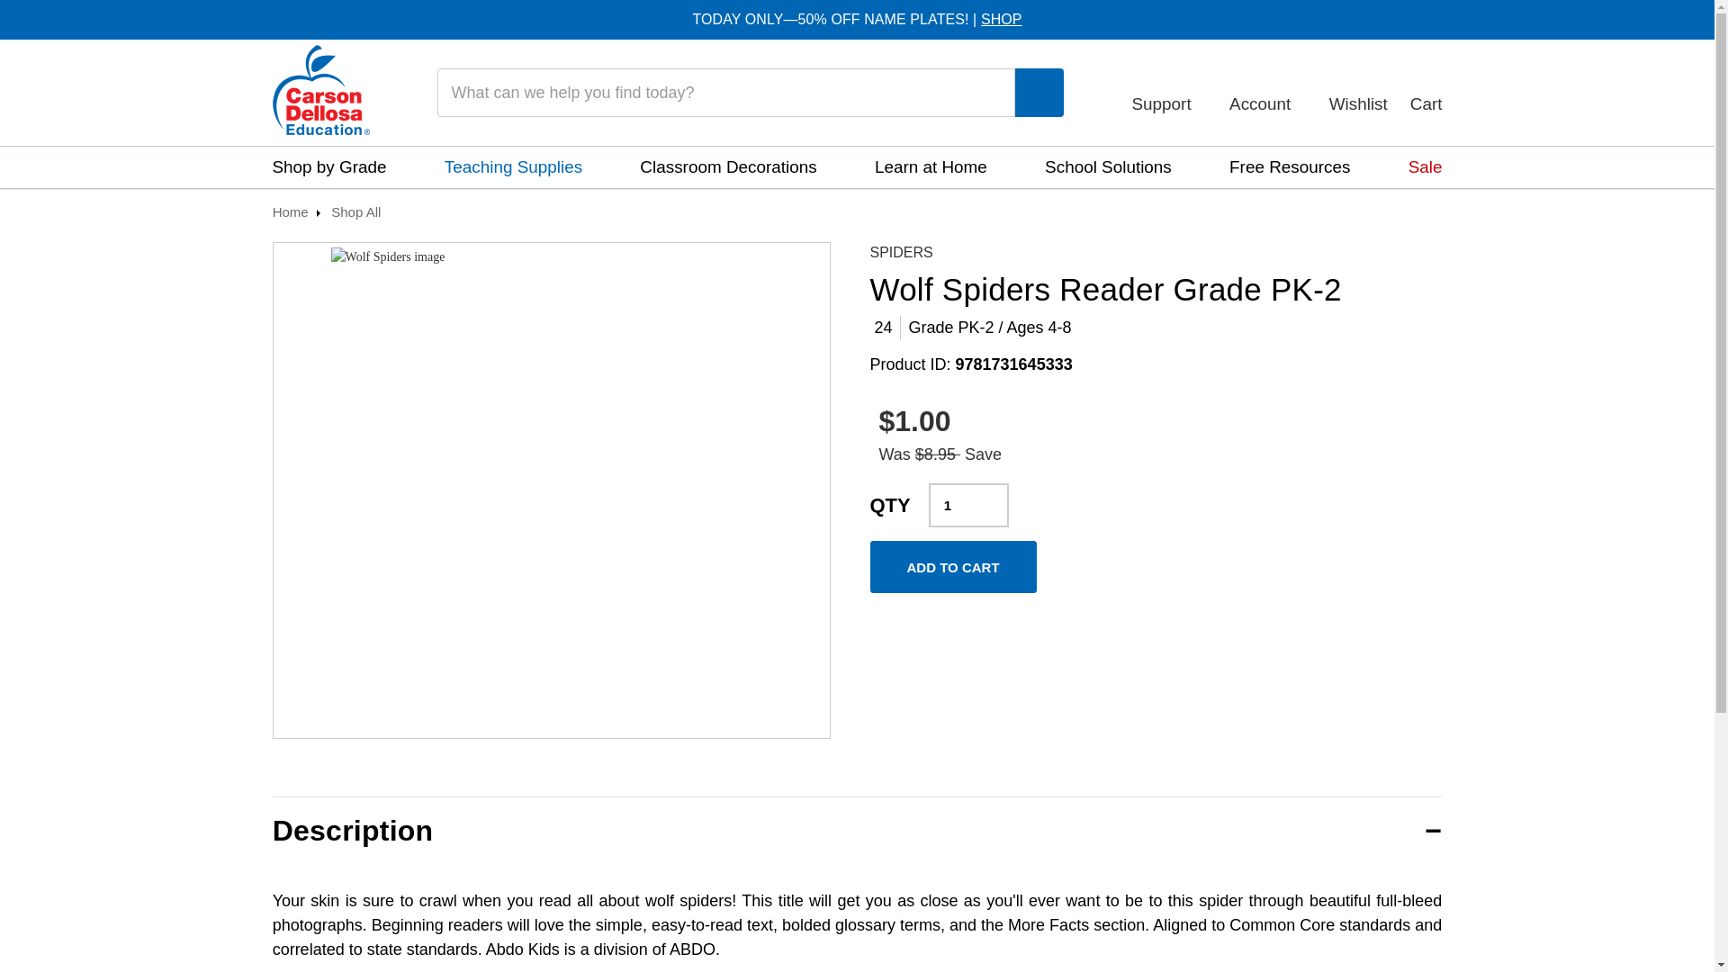  I want to click on Carson Dellosa Education, so click(320, 92).